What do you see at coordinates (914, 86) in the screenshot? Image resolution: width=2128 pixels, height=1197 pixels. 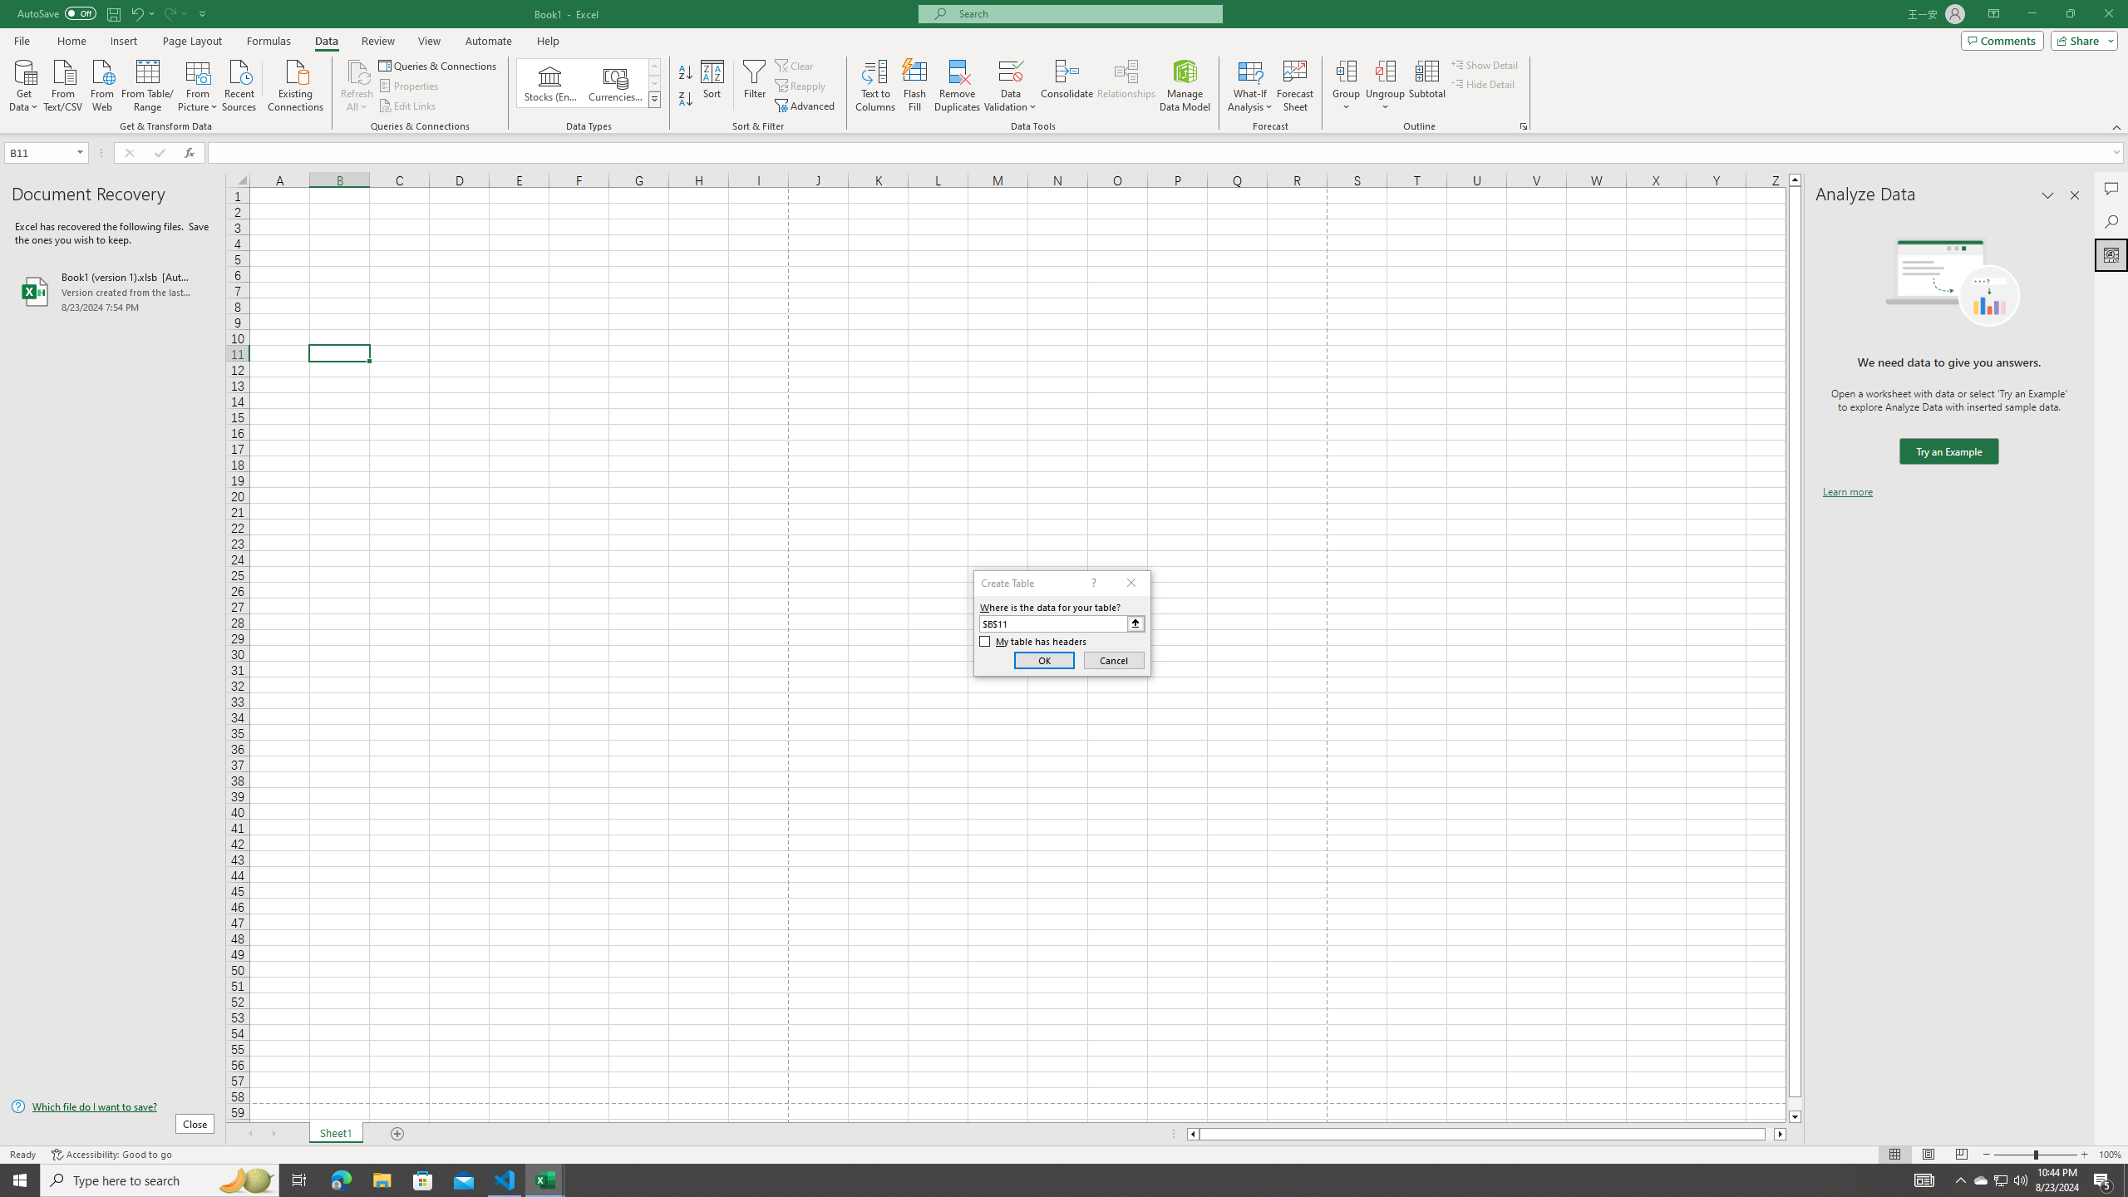 I see `Flash Fill` at bounding box center [914, 86].